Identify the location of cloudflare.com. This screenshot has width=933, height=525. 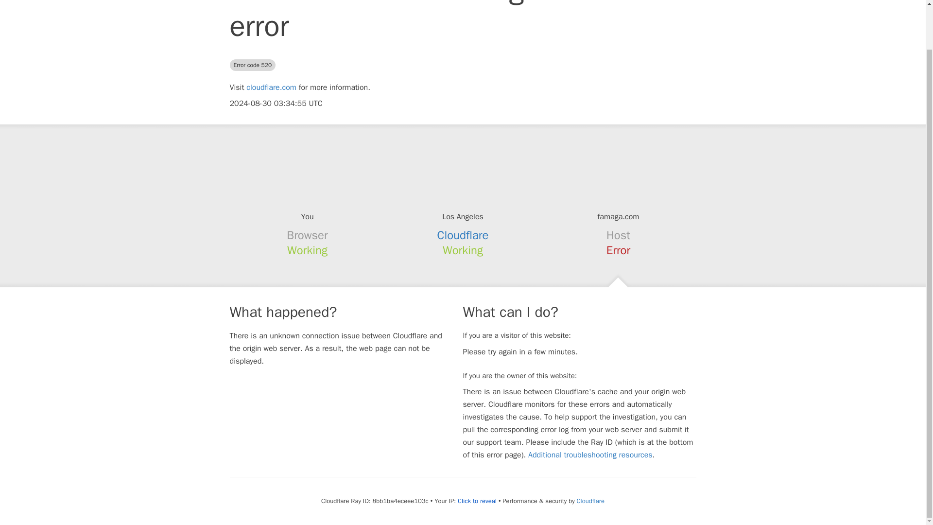
(271, 87).